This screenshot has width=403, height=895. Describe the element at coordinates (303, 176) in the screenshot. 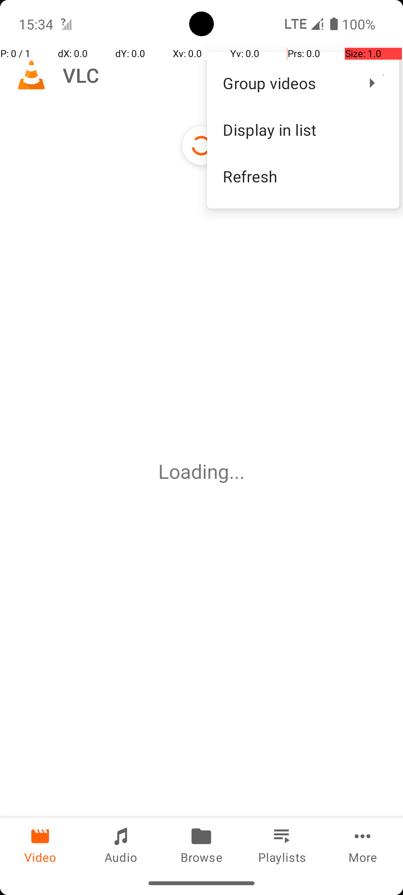

I see `Refresh` at that location.